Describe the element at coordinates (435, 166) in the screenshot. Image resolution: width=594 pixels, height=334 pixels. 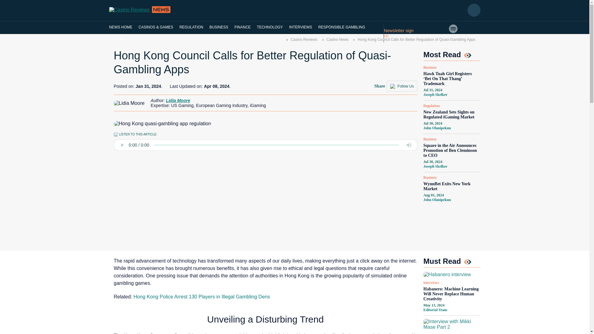
I see `Joseph Skelker` at that location.